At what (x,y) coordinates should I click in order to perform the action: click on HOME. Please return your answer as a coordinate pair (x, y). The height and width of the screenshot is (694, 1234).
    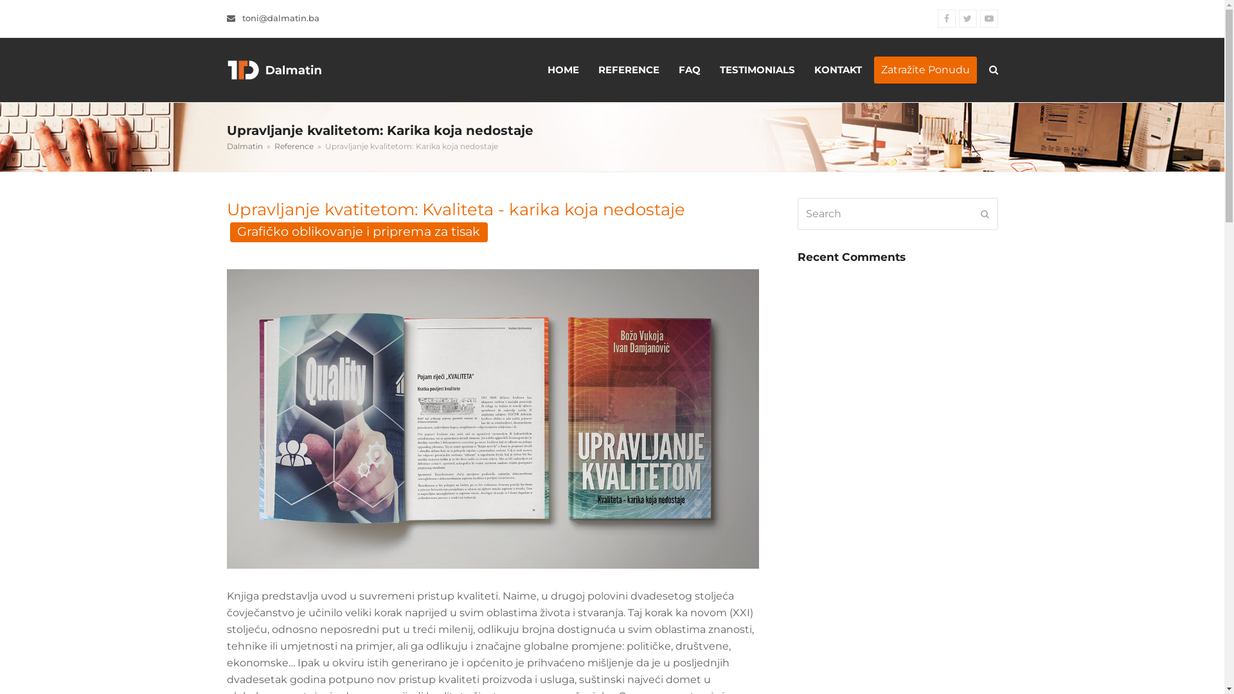
    Looking at the image, I should click on (563, 70).